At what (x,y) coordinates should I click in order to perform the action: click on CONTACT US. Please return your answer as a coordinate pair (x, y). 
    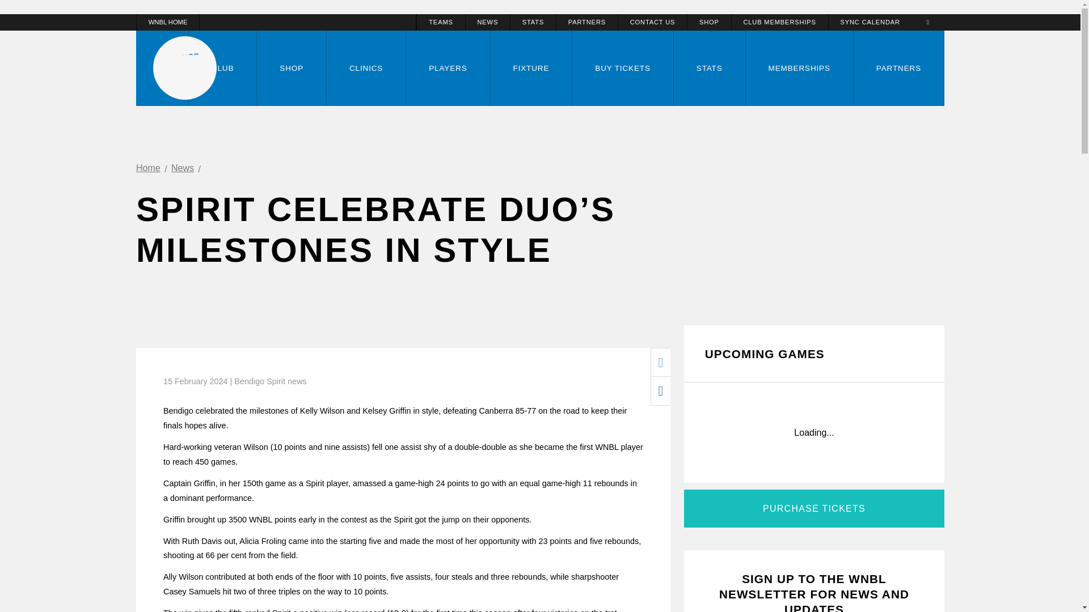
    Looking at the image, I should click on (652, 22).